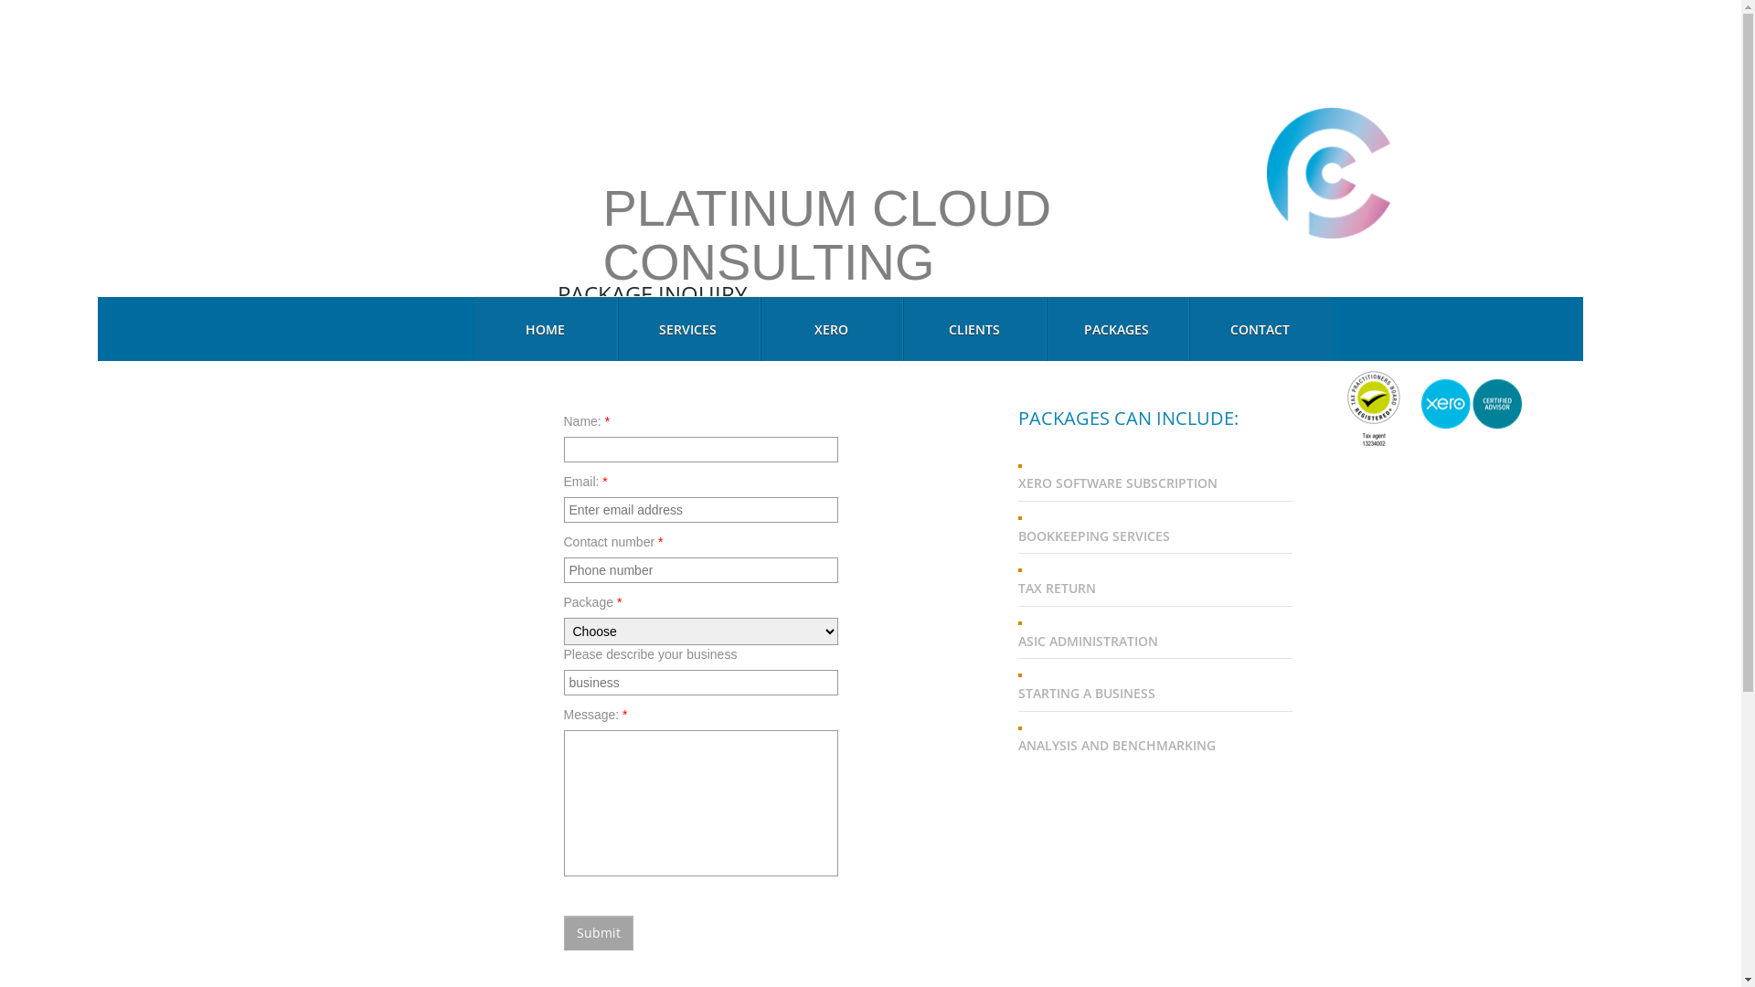  I want to click on HOME, so click(545, 329).